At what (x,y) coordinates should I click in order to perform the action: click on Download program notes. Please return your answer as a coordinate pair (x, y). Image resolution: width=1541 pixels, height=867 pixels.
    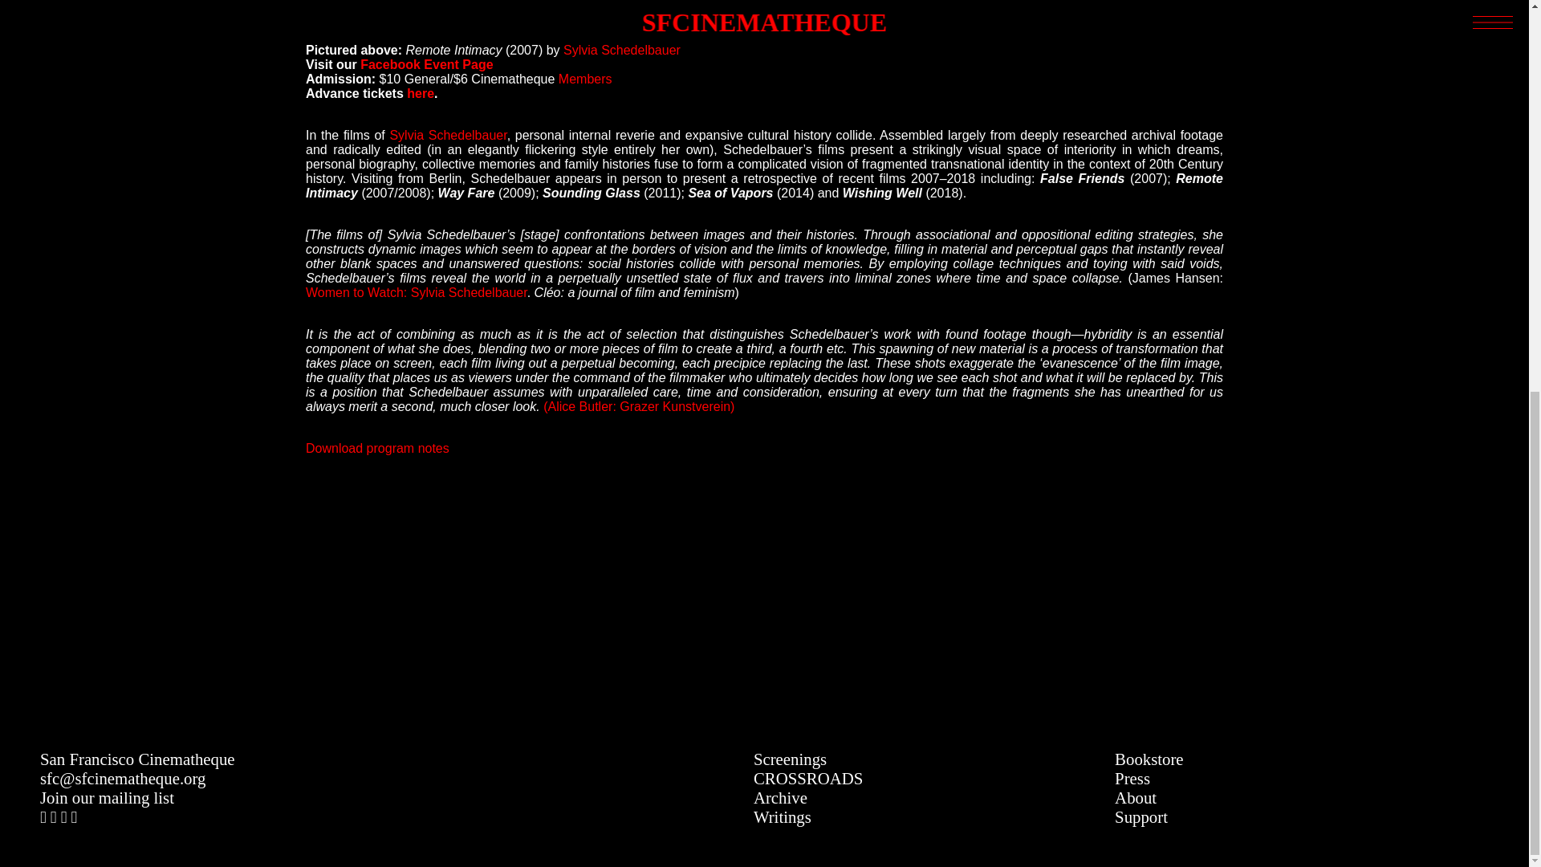
    Looking at the image, I should click on (377, 448).